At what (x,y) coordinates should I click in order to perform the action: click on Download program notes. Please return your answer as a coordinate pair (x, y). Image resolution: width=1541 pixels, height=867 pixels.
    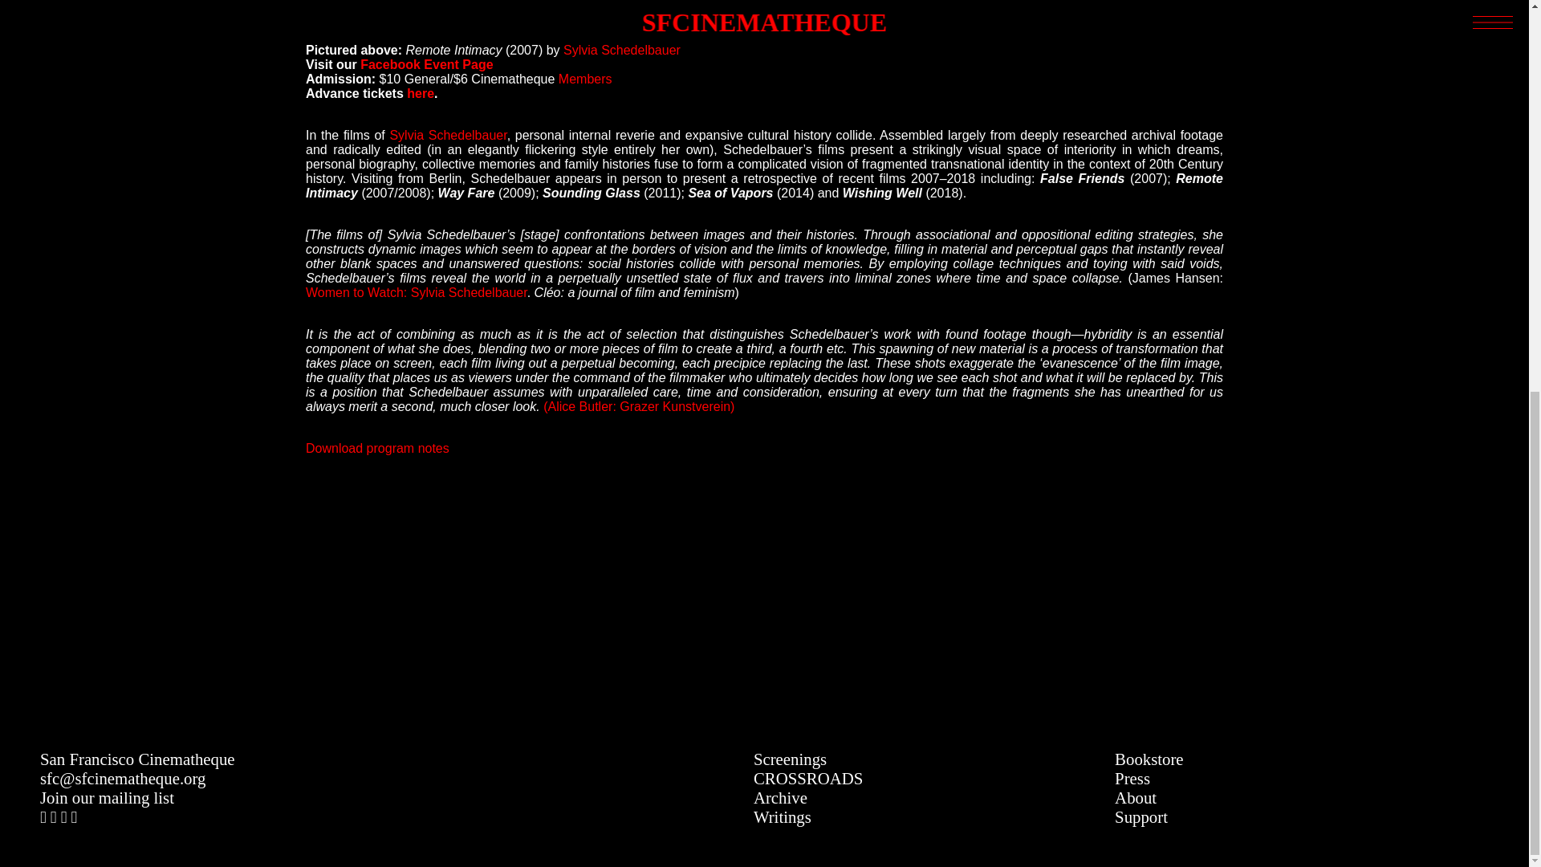
    Looking at the image, I should click on (377, 448).